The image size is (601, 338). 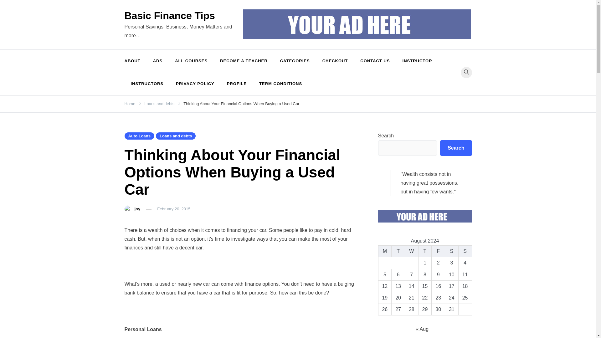 I want to click on PROFILE, so click(x=237, y=84).